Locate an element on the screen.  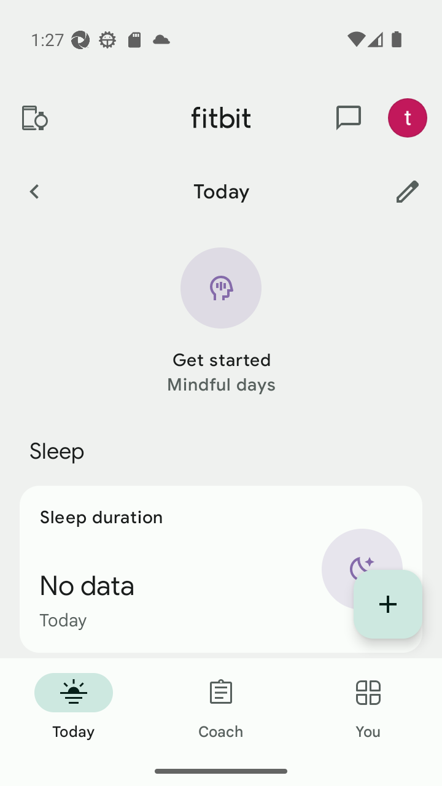
Customize is located at coordinates (408, 191).